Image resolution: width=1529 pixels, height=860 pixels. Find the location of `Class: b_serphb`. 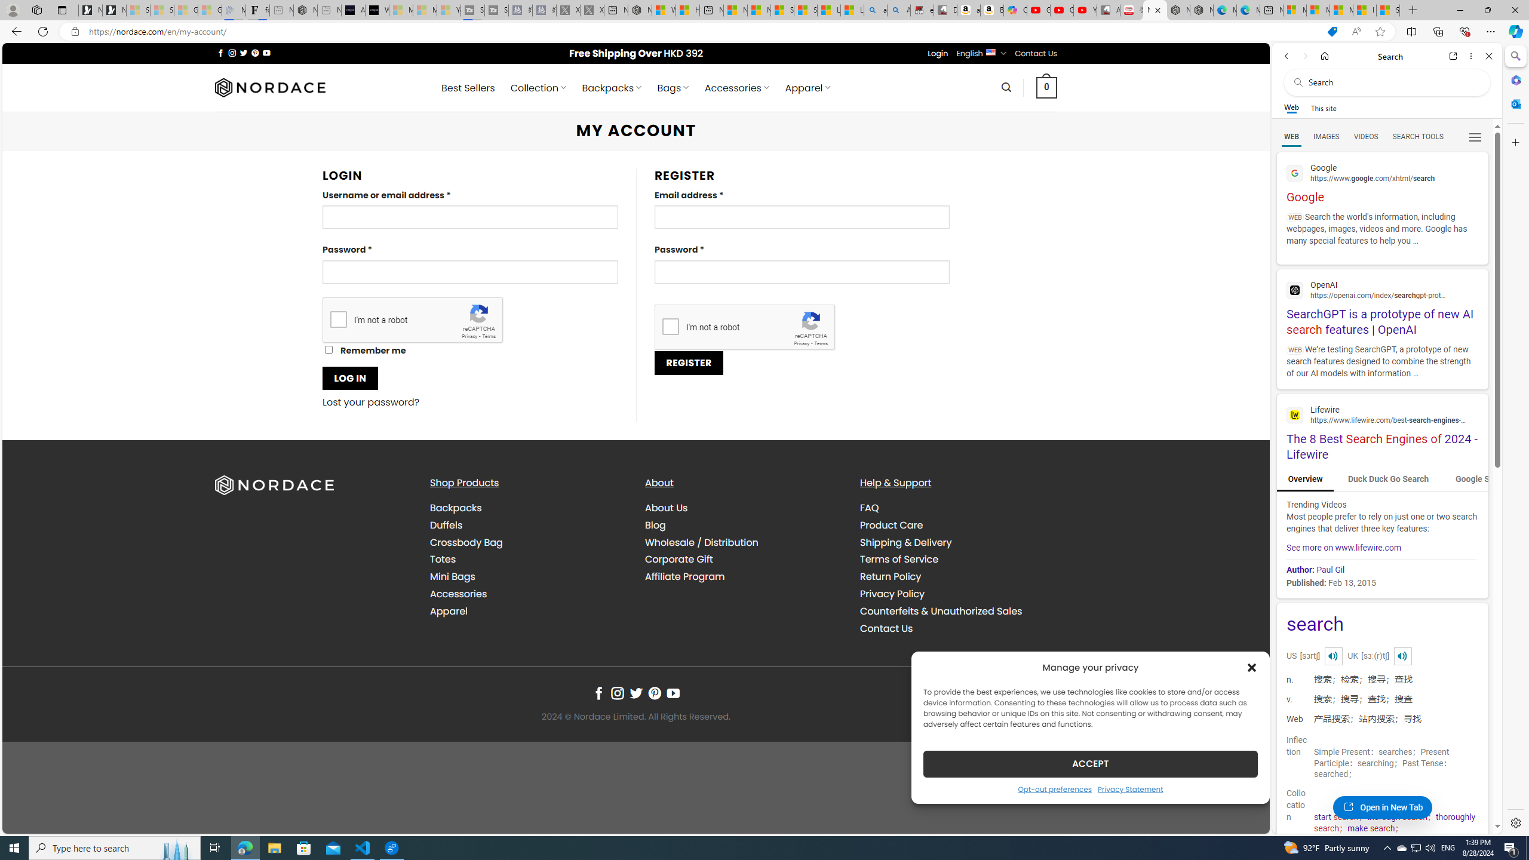

Class: b_serphb is located at coordinates (1475, 137).